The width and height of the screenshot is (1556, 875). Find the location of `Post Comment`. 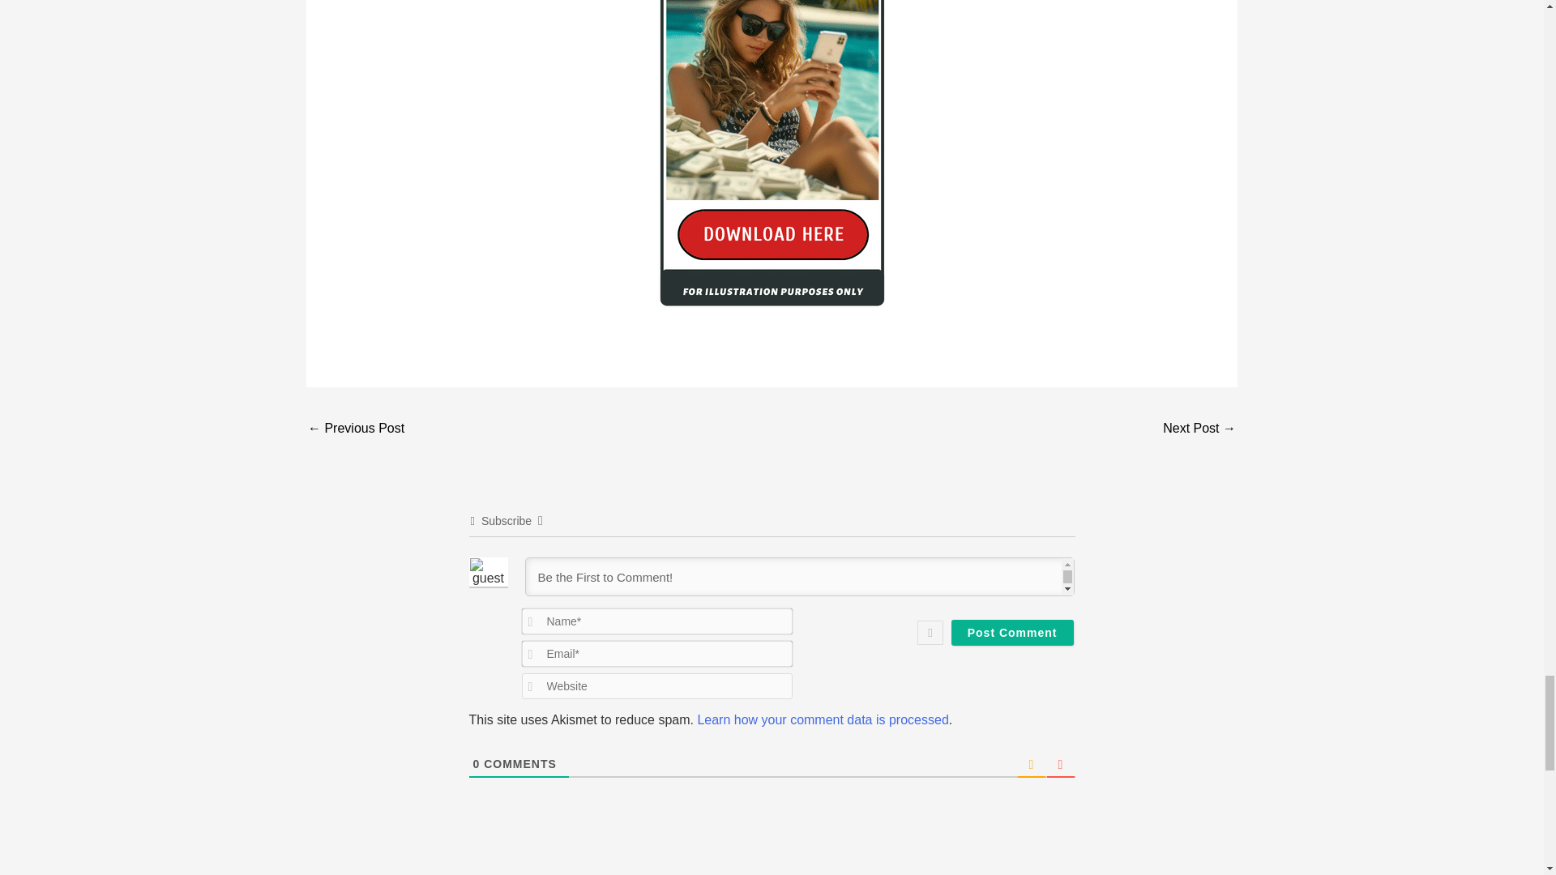

Post Comment is located at coordinates (1011, 632).